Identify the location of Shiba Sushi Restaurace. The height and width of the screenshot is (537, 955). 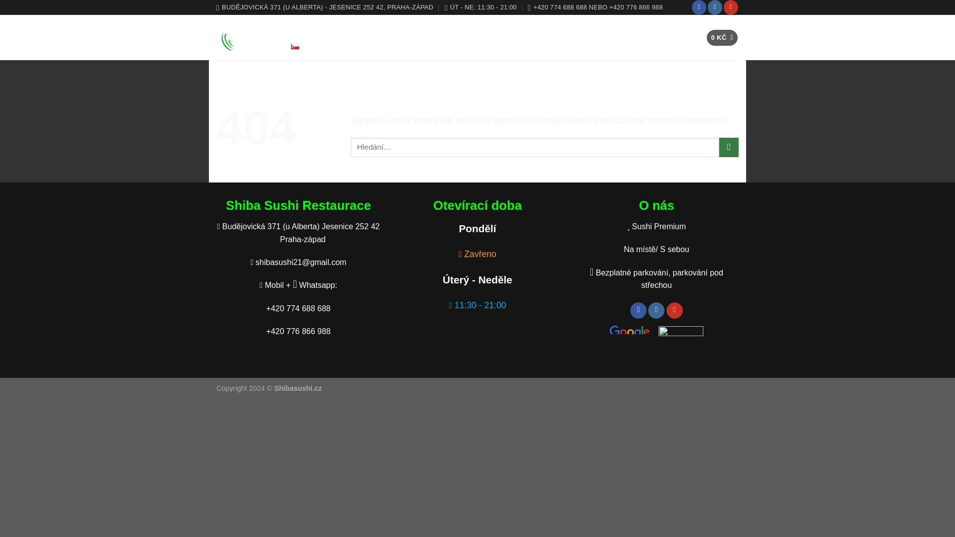
(243, 37).